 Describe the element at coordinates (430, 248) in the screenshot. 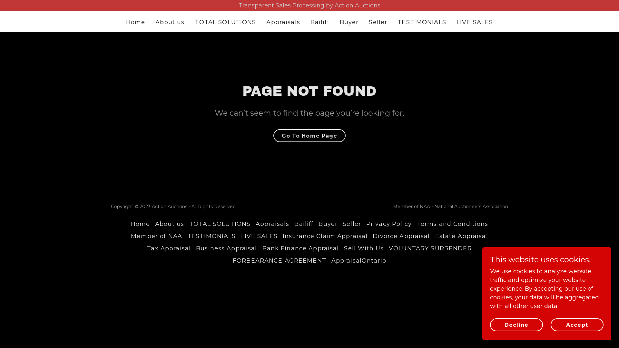

I see `VOLUNTARY SURRENDER` at that location.